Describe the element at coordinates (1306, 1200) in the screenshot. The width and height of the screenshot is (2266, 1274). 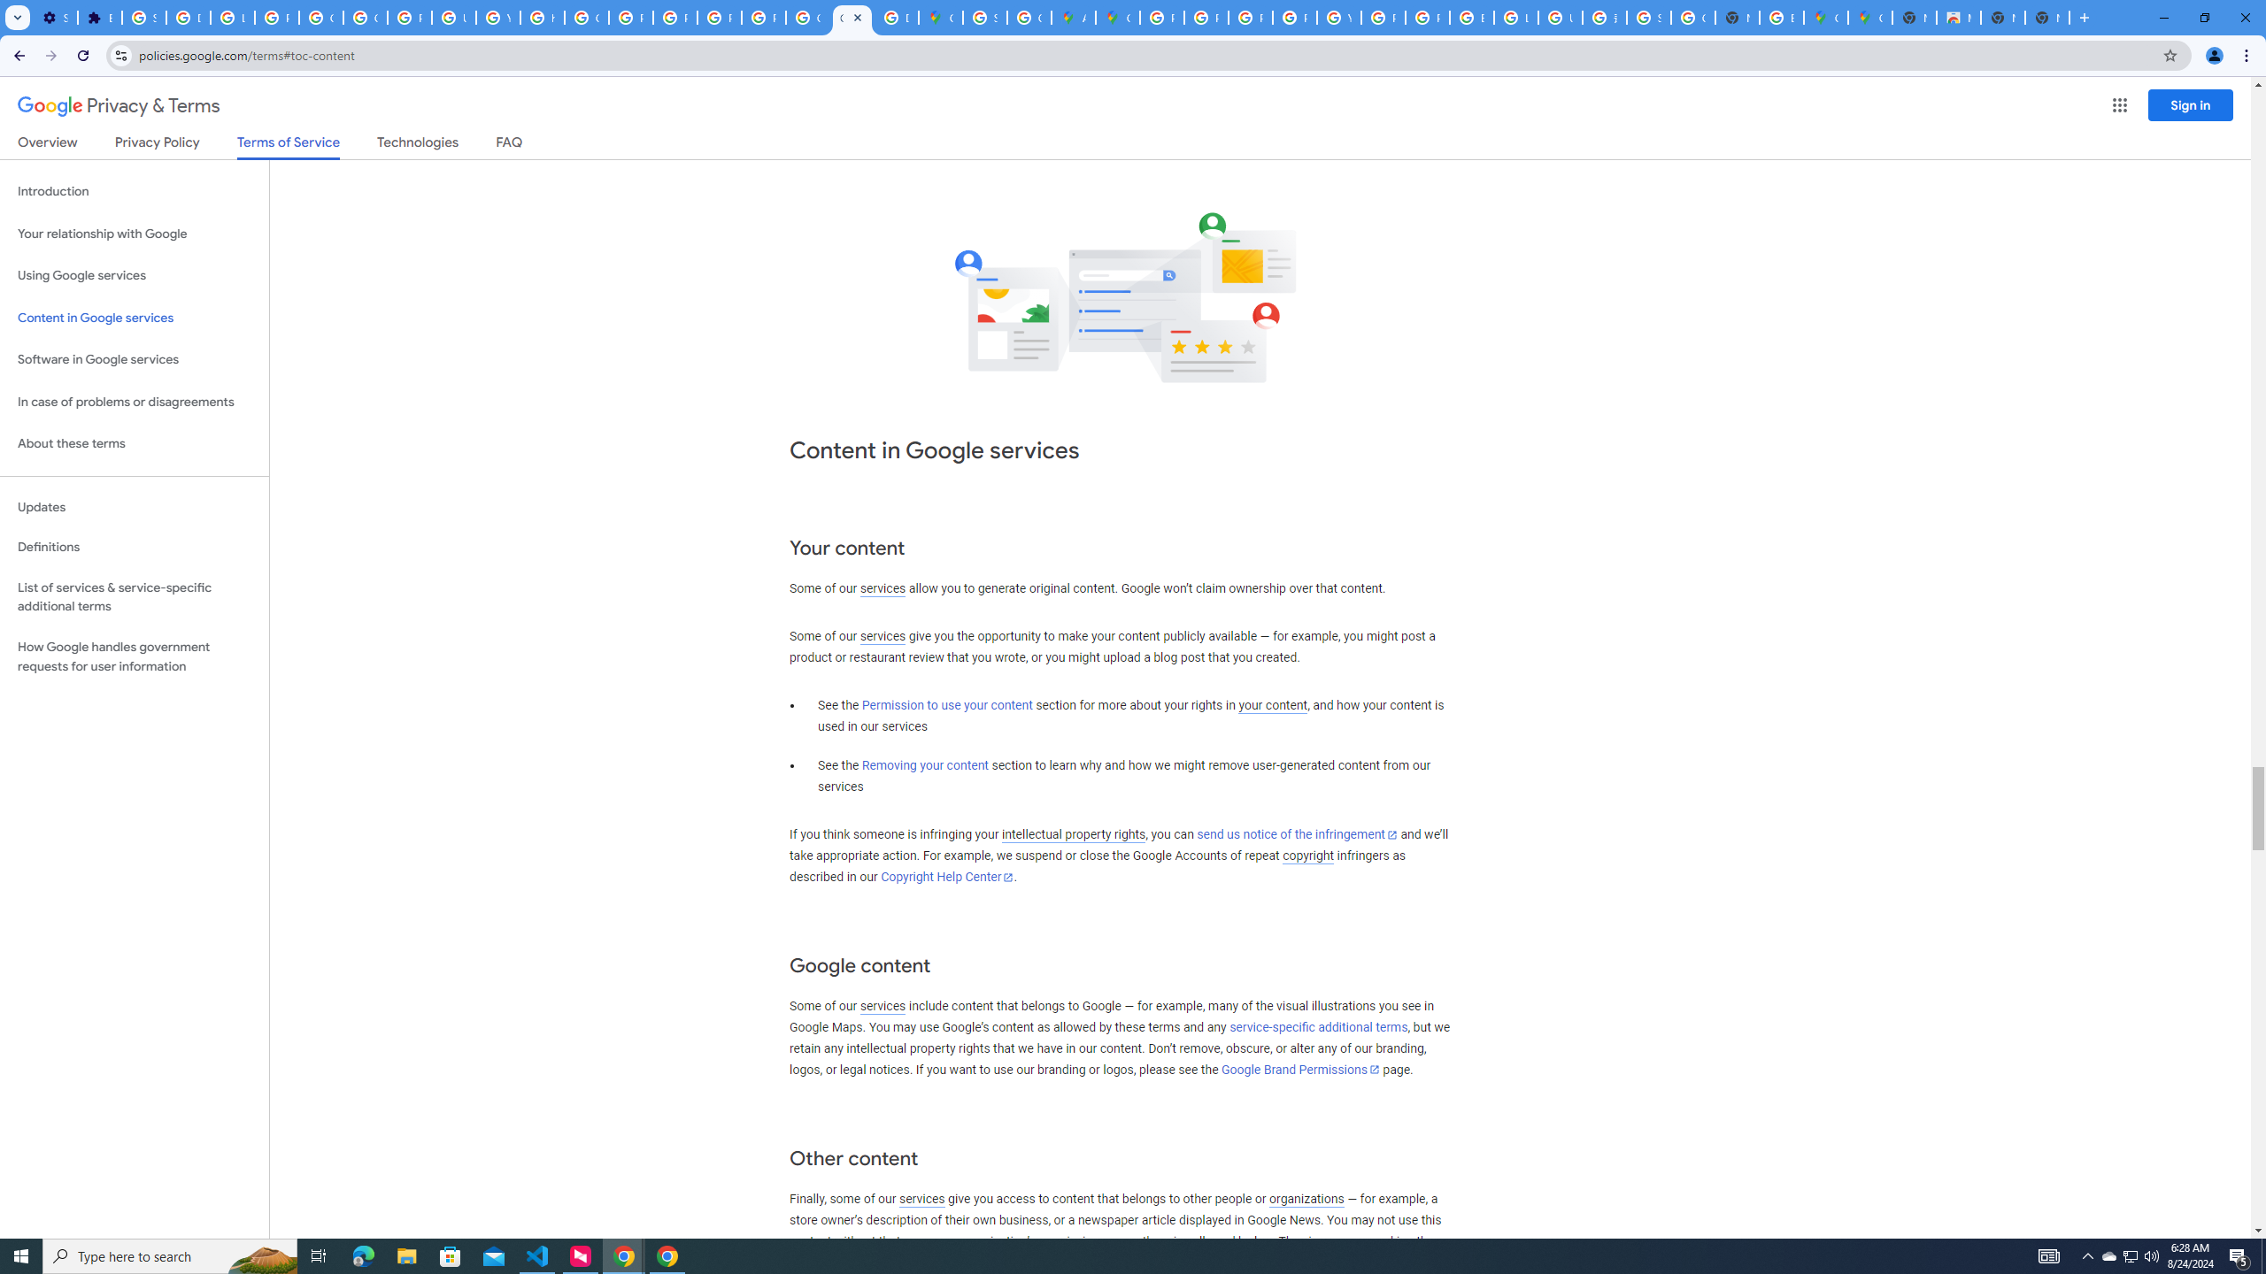
I see `organizations` at that location.